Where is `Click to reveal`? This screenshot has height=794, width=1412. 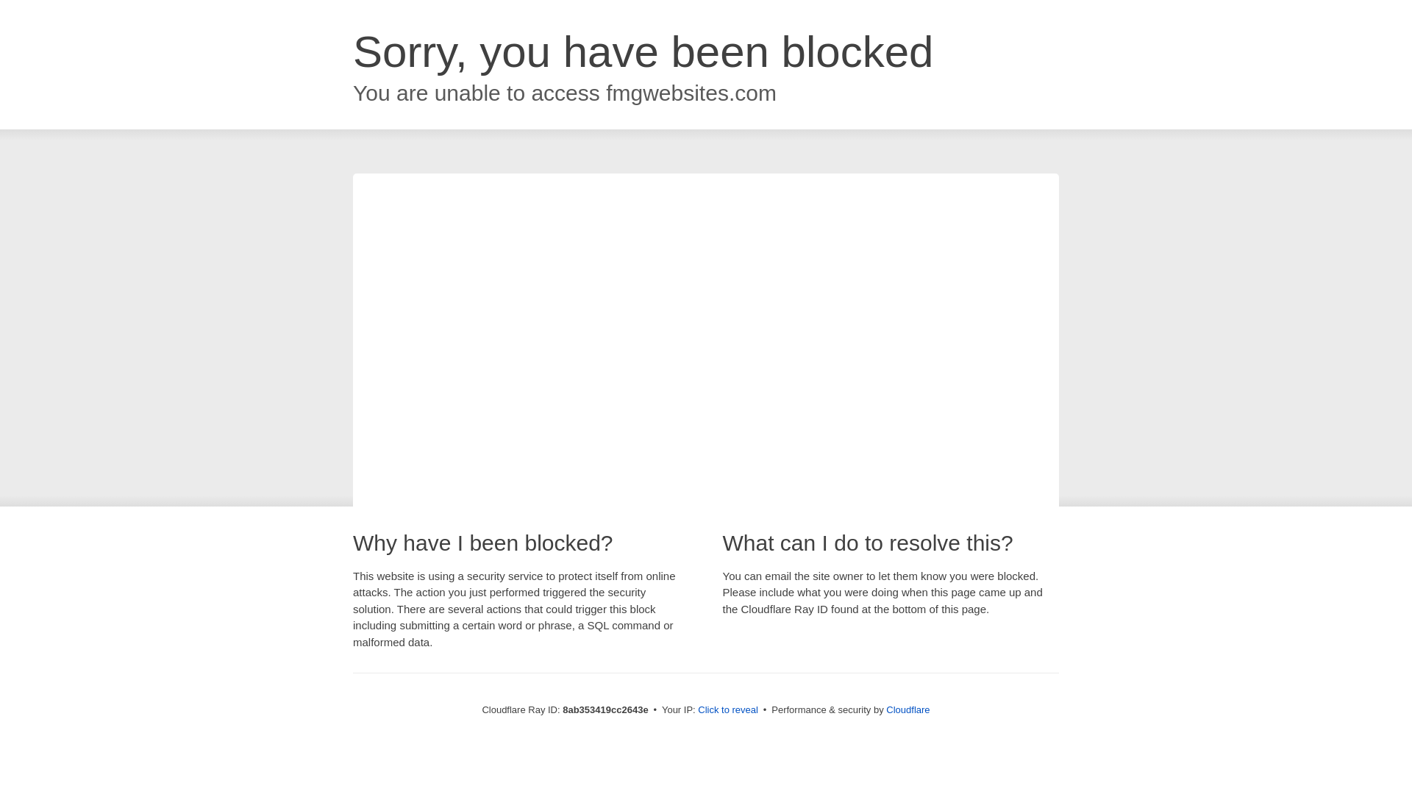
Click to reveal is located at coordinates (728, 710).